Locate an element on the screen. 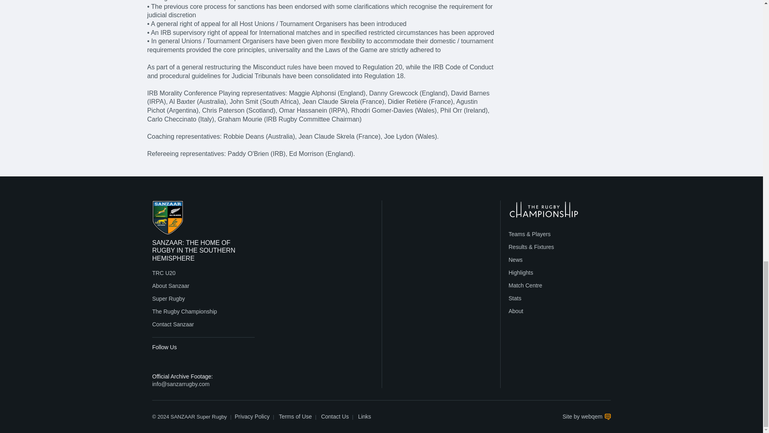 This screenshot has height=433, width=769. News is located at coordinates (515, 260).